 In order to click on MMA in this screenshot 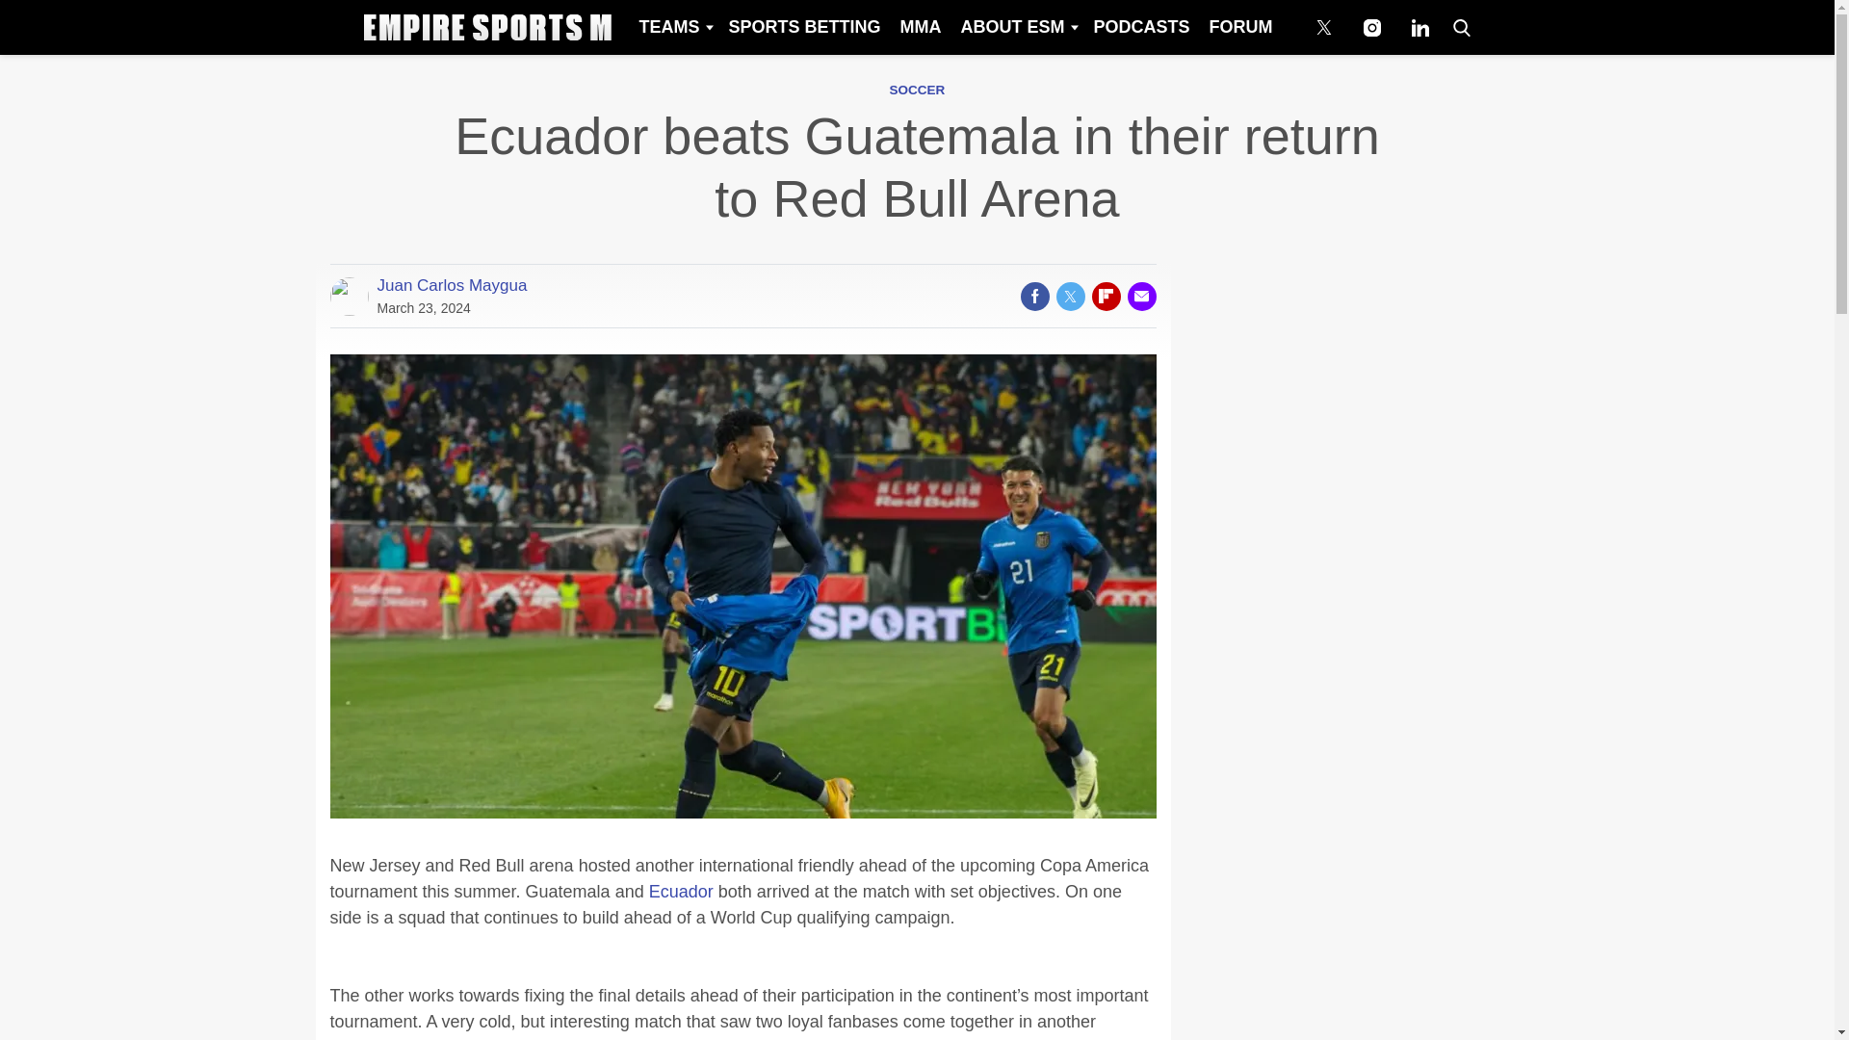, I will do `click(919, 27)`.